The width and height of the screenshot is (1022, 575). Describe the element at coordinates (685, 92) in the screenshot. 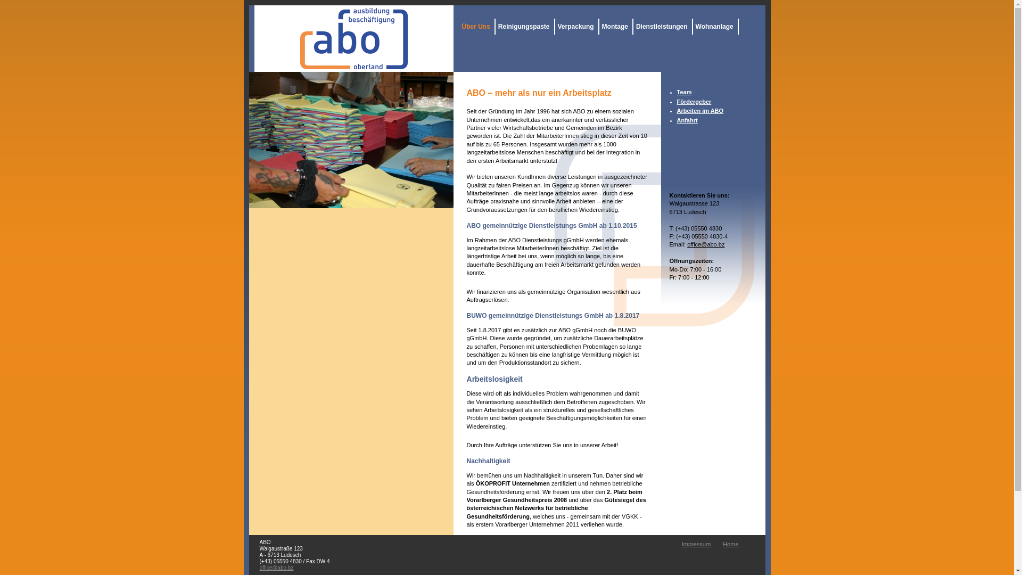

I see `Team` at that location.